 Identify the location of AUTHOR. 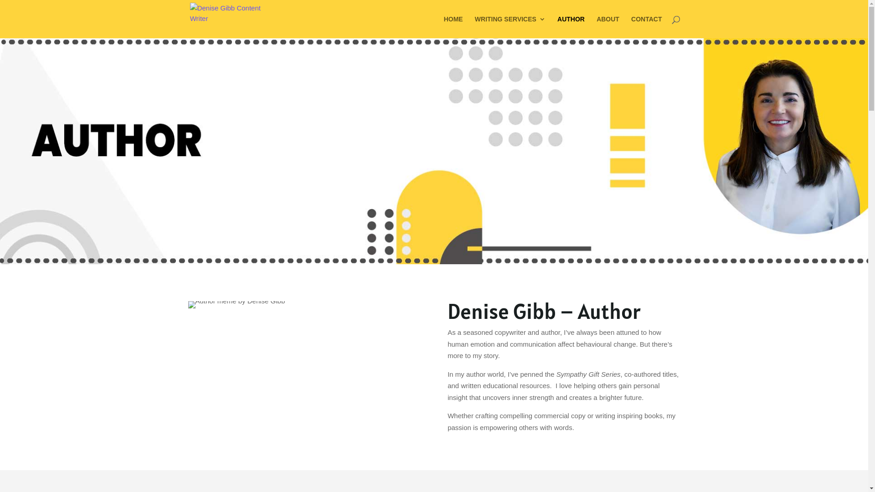
(571, 27).